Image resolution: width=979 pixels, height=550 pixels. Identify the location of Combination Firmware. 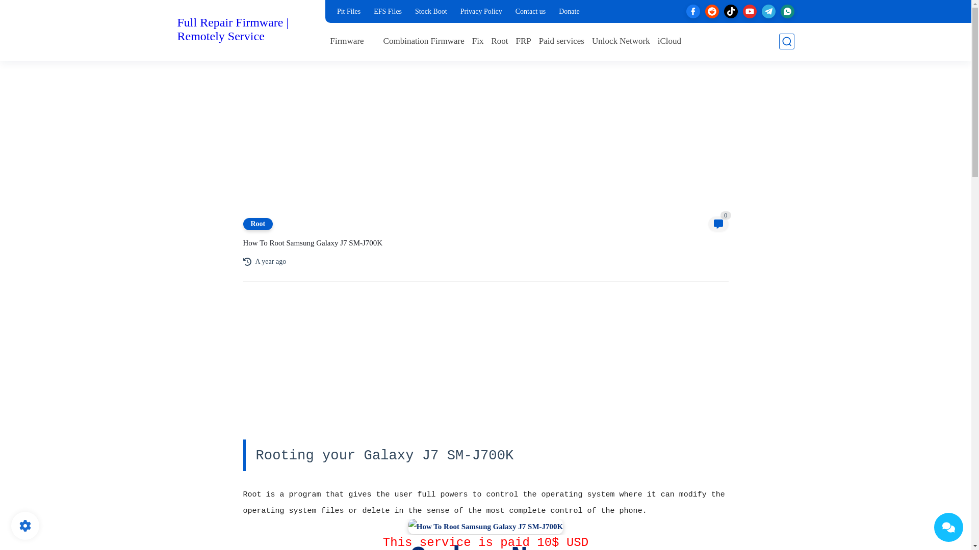
(424, 41).